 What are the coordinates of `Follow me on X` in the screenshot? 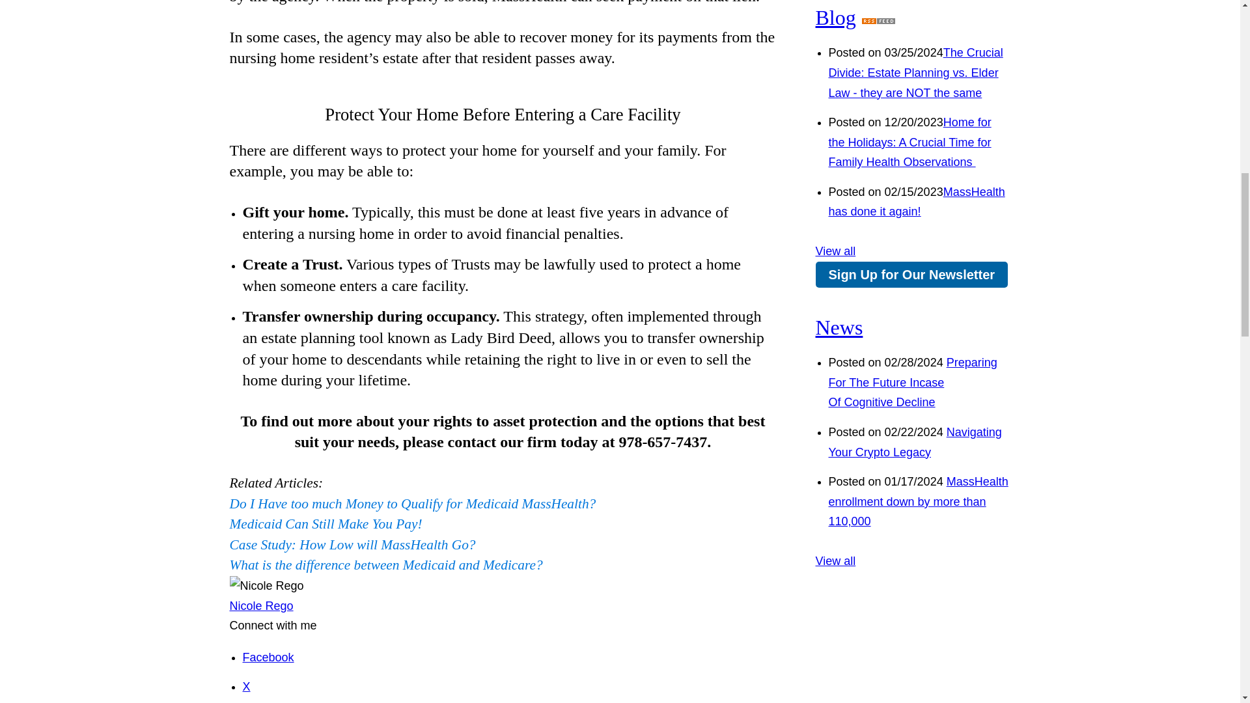 It's located at (246, 686).